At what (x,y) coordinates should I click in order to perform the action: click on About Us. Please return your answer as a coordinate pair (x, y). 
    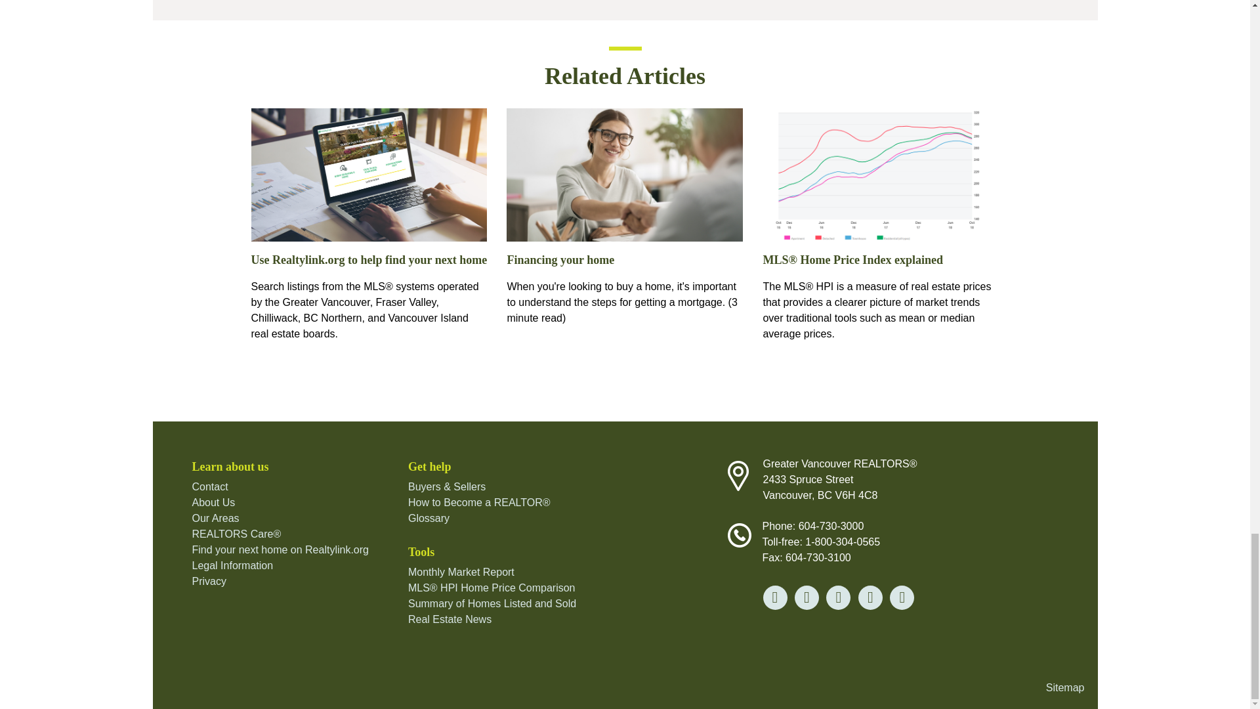
    Looking at the image, I should click on (213, 503).